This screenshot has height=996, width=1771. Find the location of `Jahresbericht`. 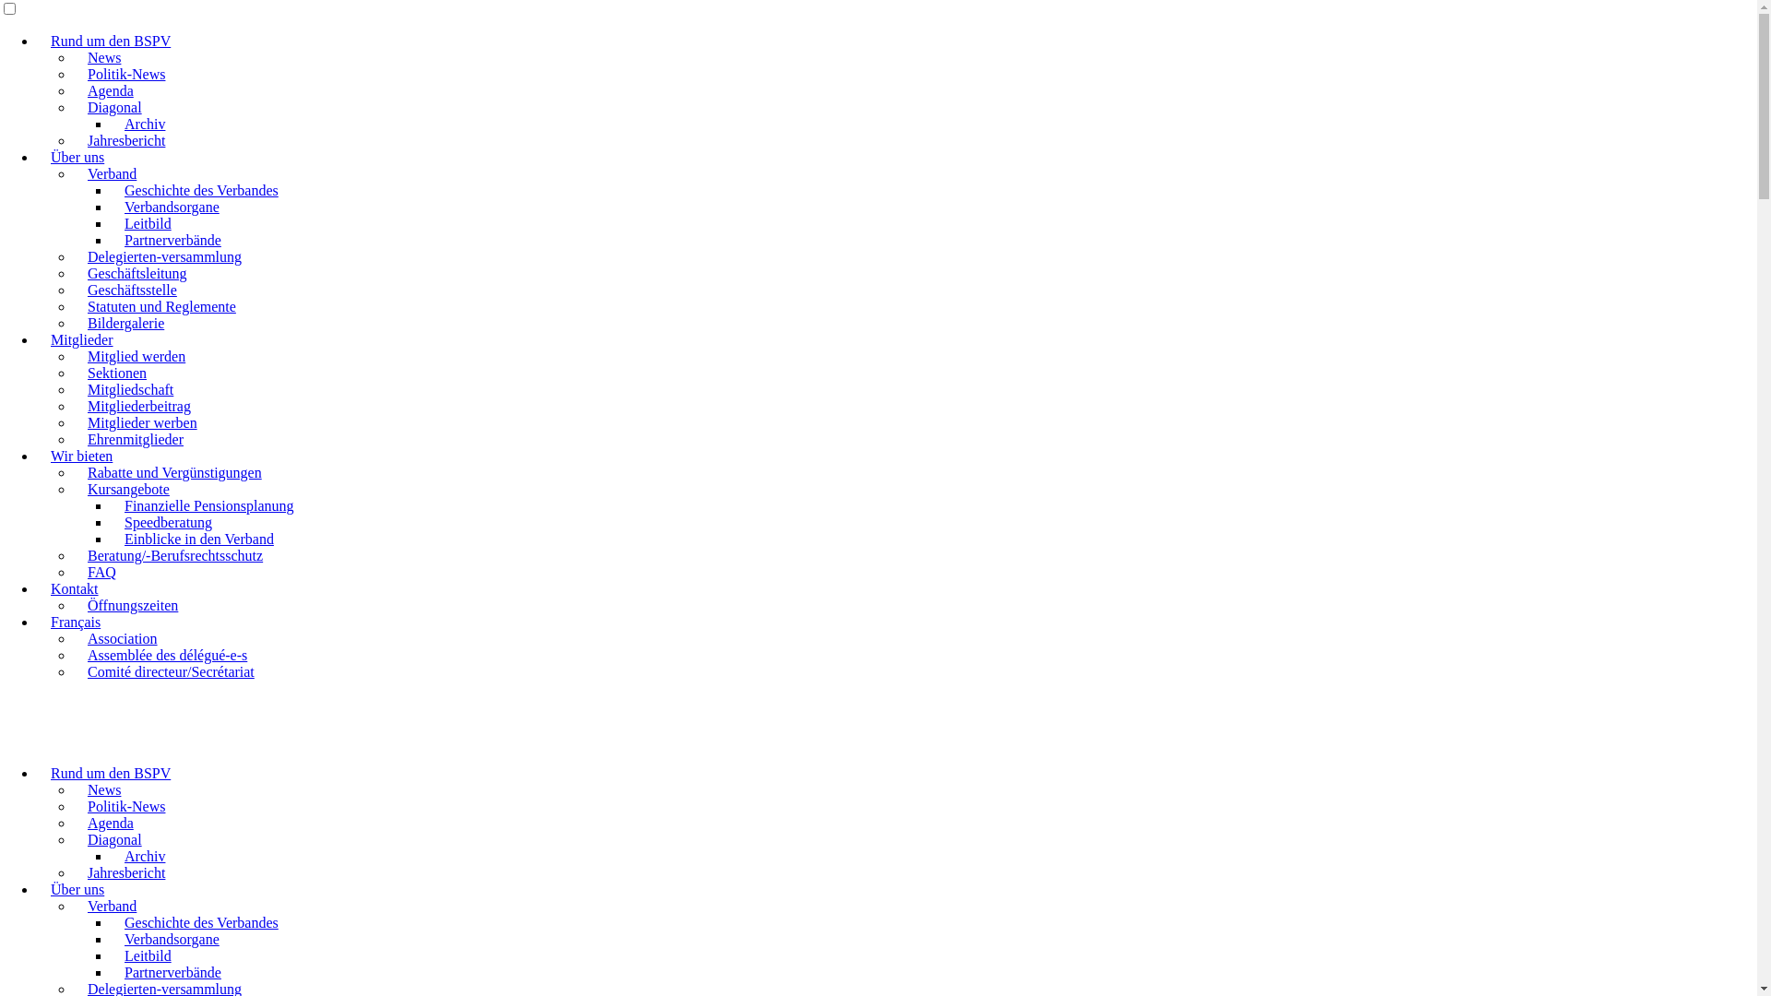

Jahresbericht is located at coordinates (126, 140).